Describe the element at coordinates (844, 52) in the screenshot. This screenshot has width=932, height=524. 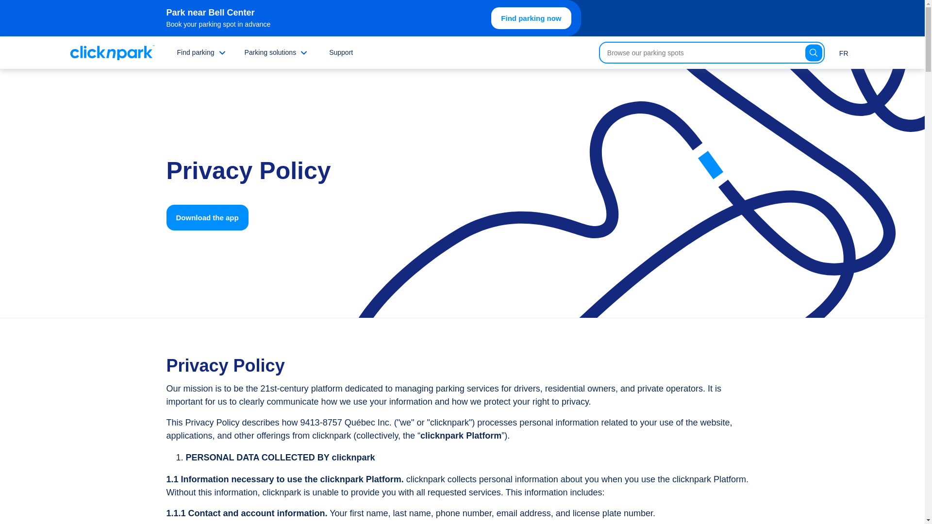
I see `FR` at that location.